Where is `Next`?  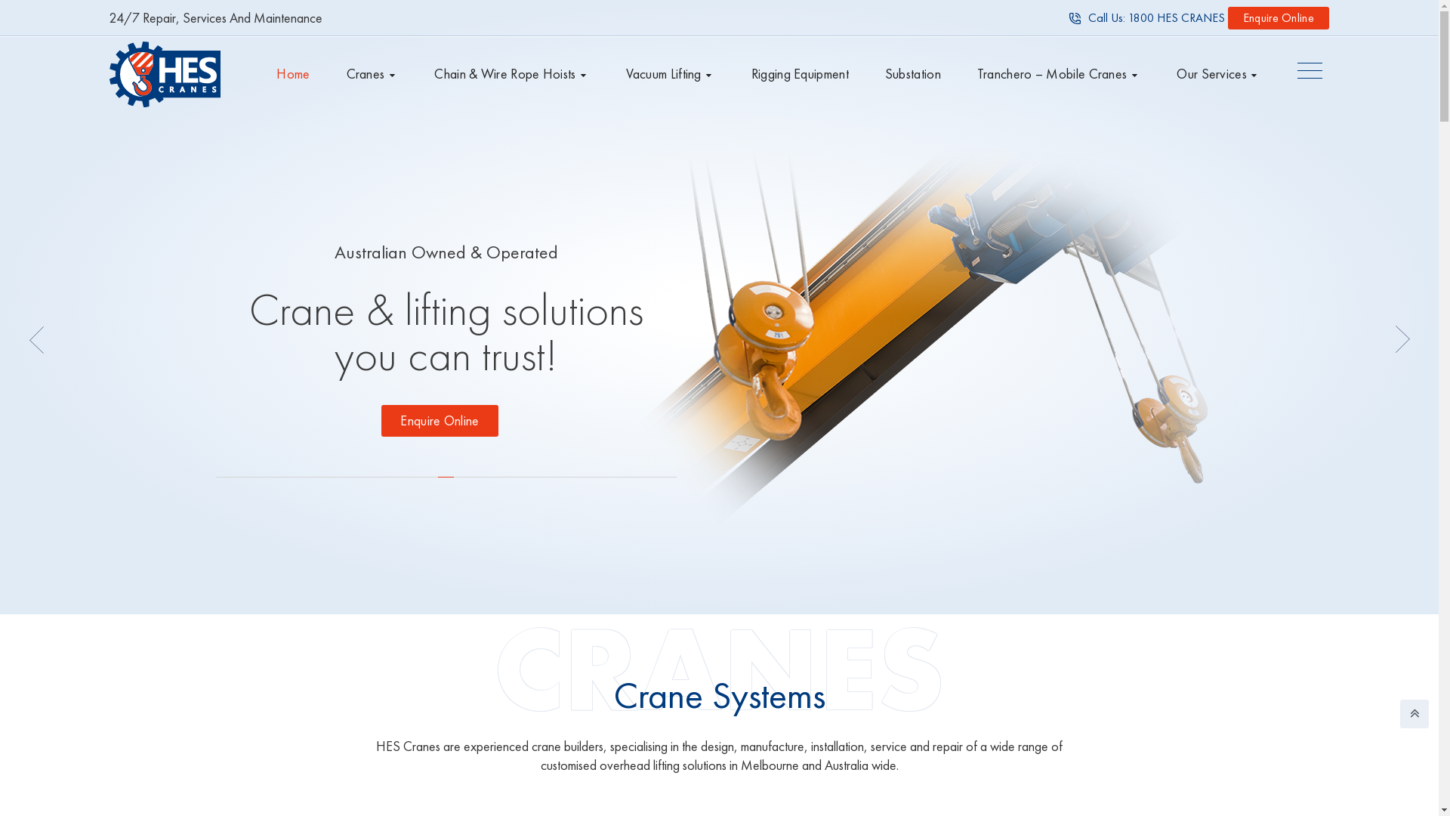 Next is located at coordinates (1402, 340).